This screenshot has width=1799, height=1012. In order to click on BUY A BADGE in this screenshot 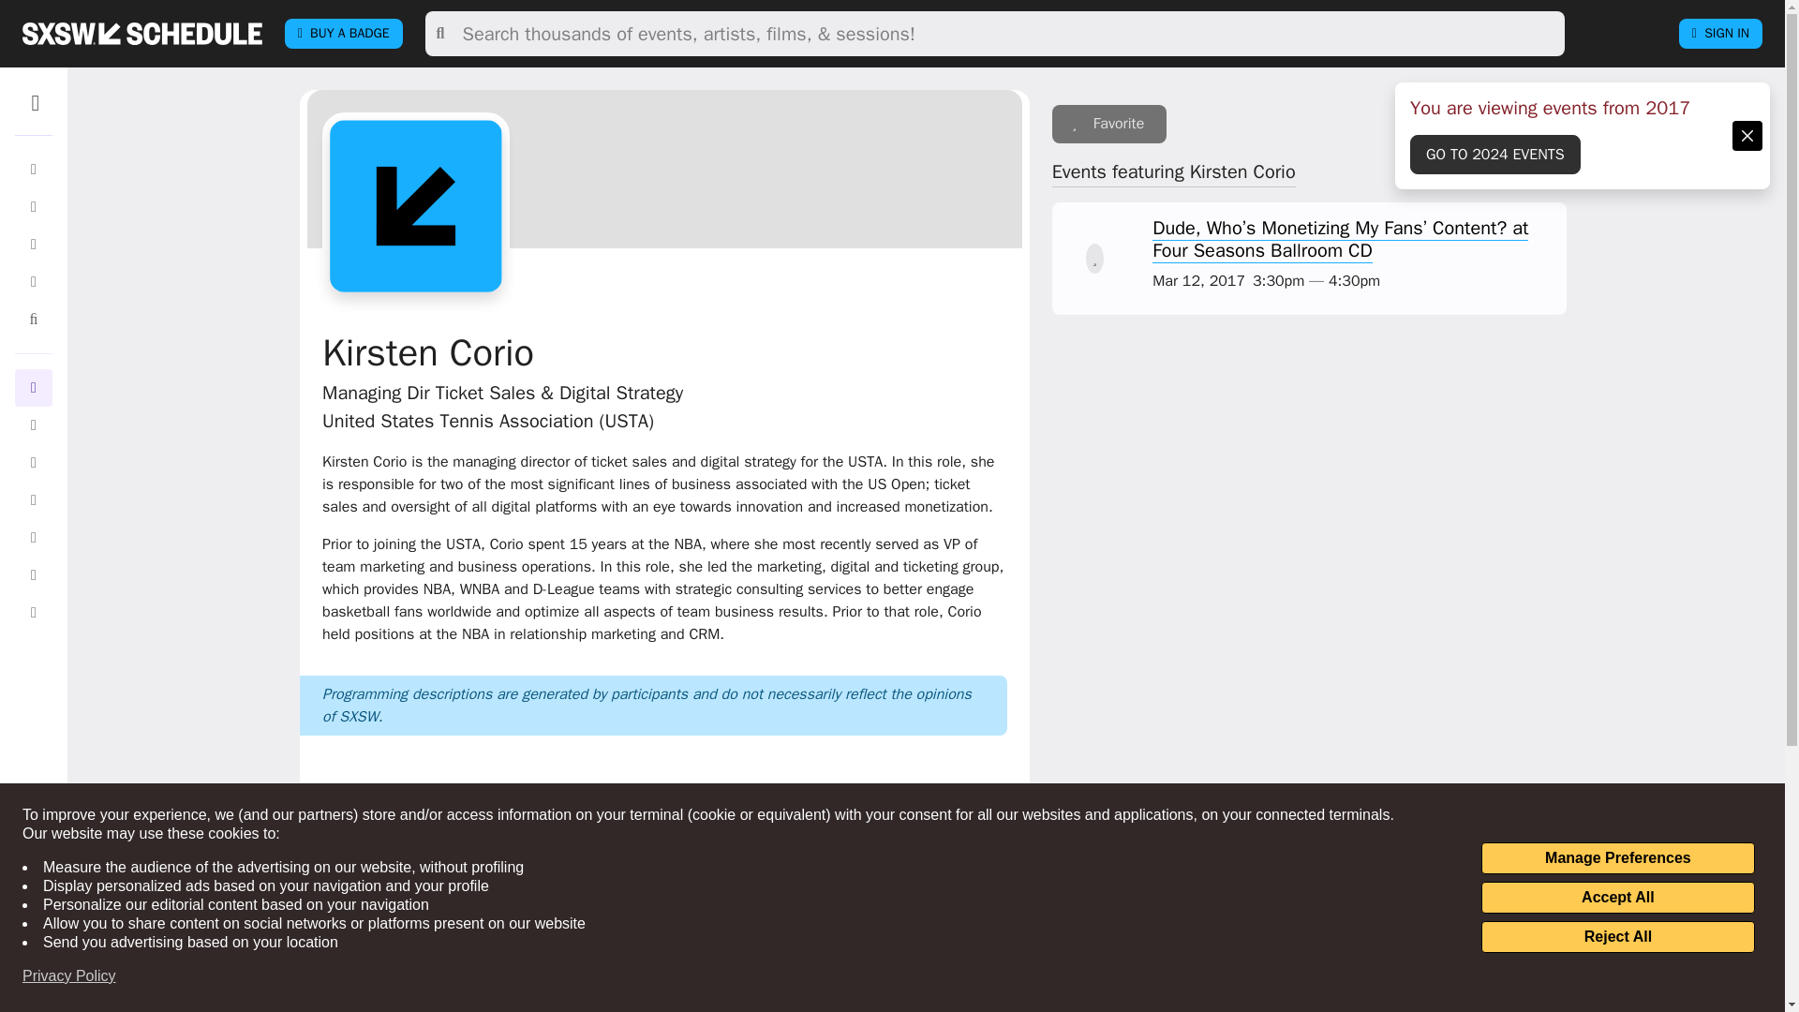, I will do `click(343, 34)`.